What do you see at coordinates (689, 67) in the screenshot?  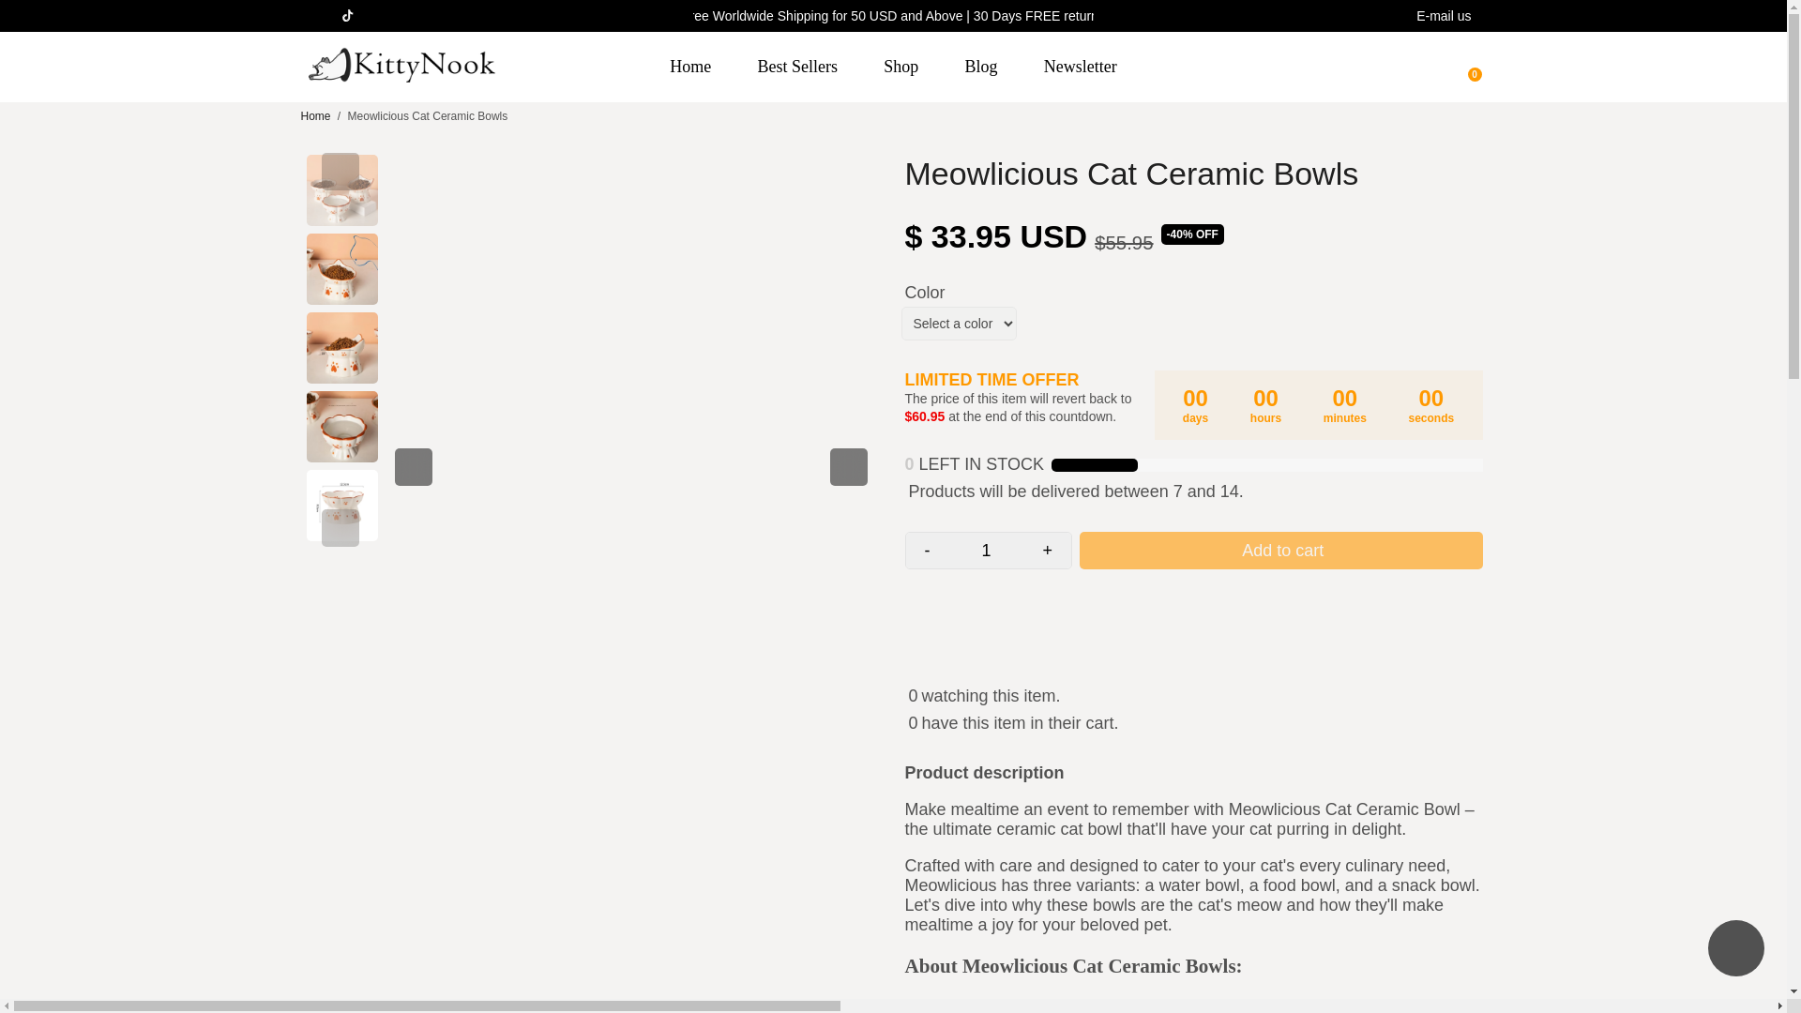 I see `Home` at bounding box center [689, 67].